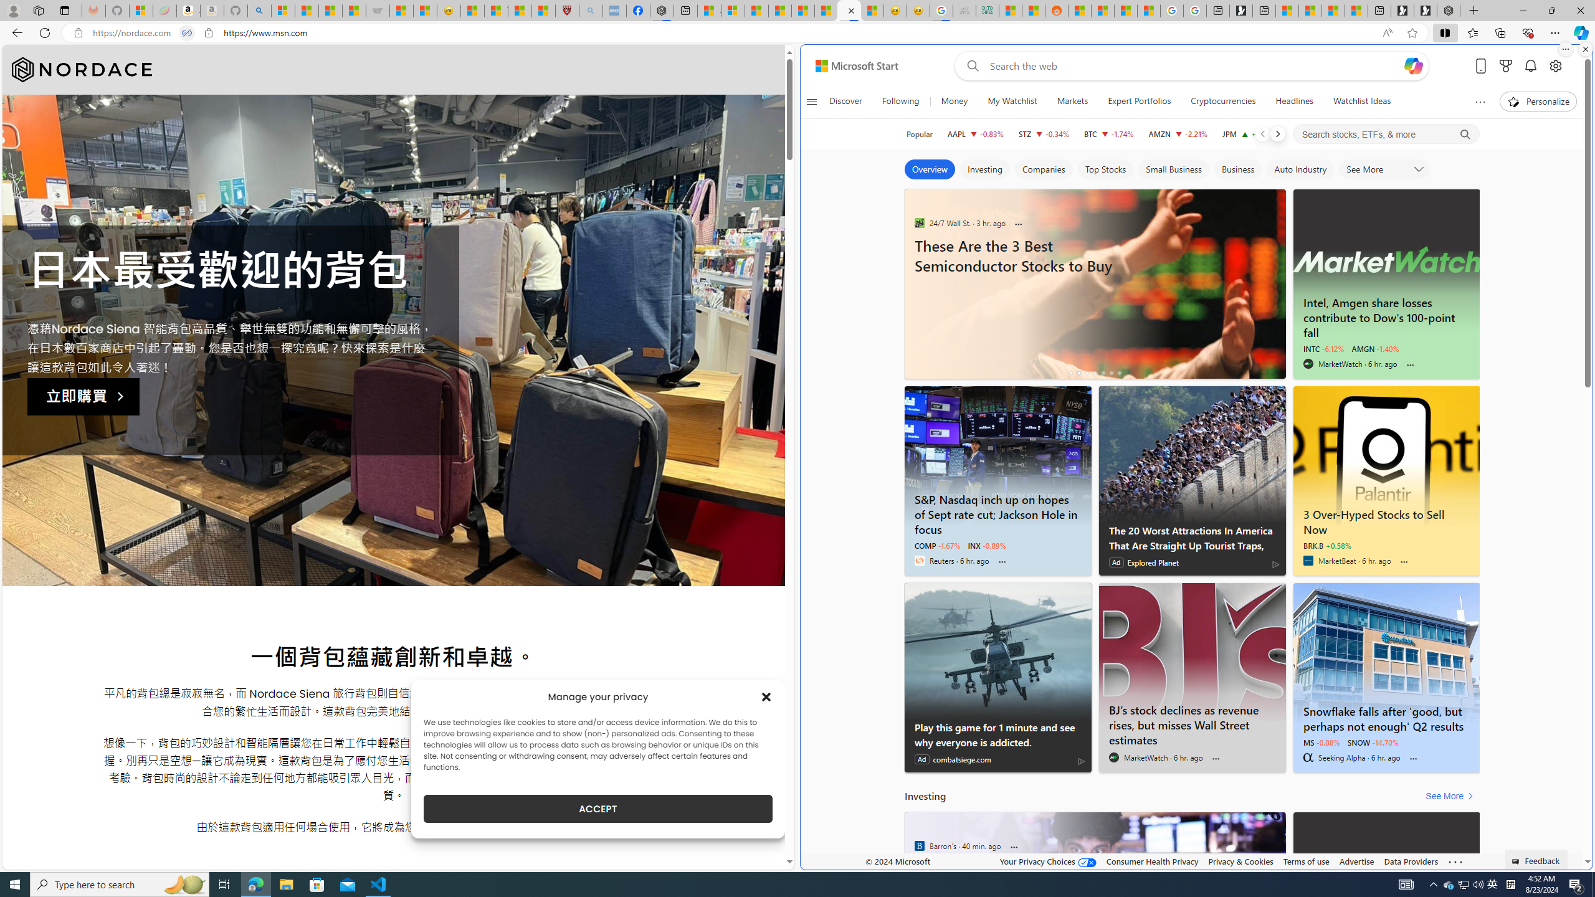  I want to click on MSN, so click(849, 11).